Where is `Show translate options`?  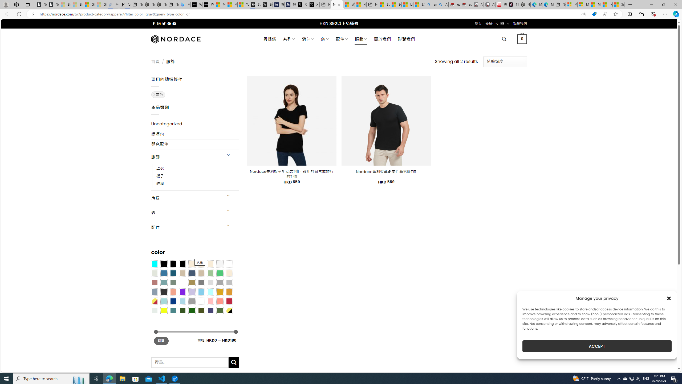 Show translate options is located at coordinates (583, 14).